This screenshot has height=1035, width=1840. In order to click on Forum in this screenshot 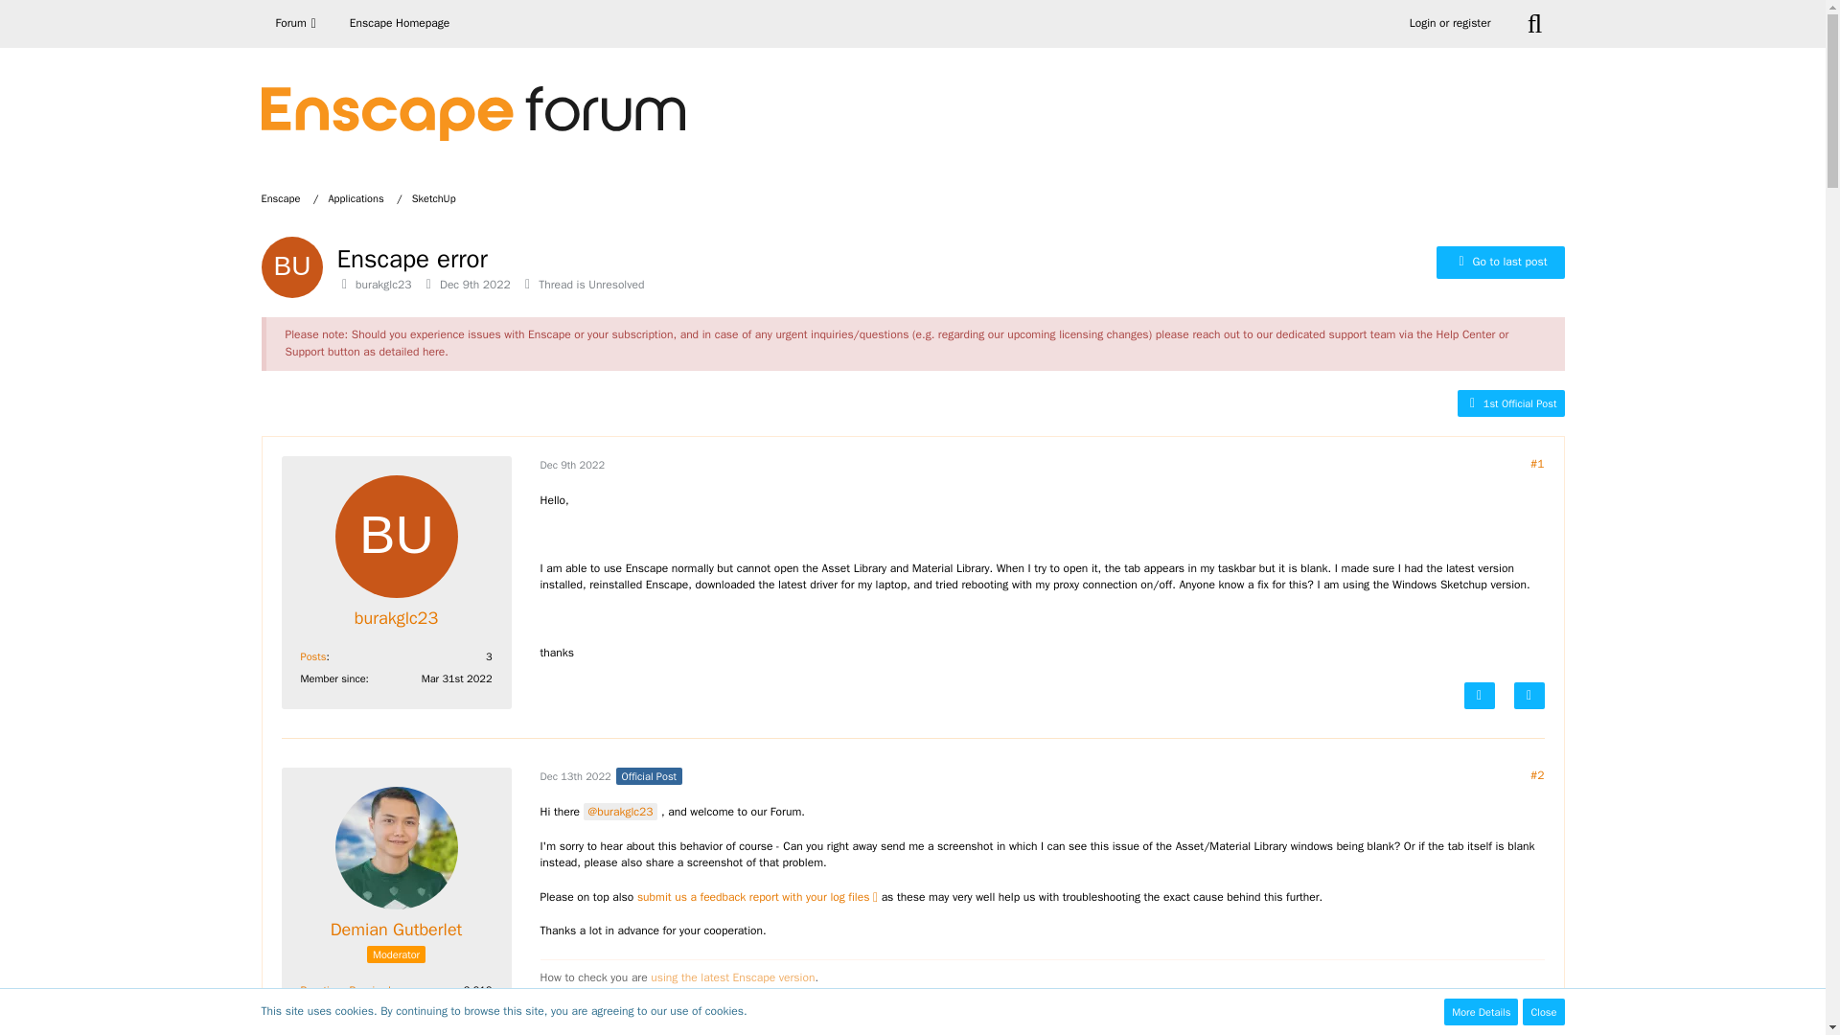, I will do `click(297, 23)`.